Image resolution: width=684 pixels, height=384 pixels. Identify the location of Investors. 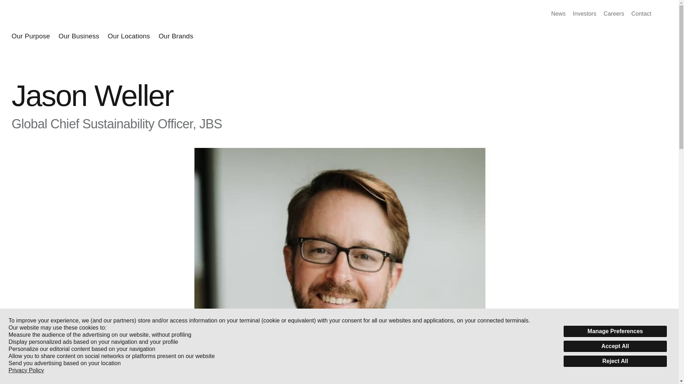
(585, 14).